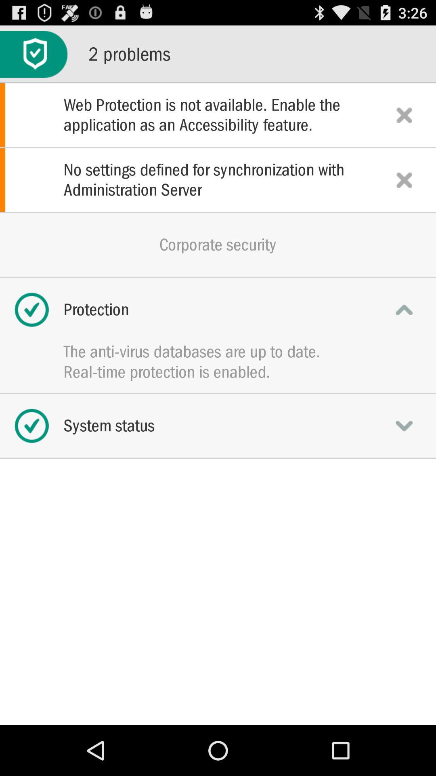 Image resolution: width=436 pixels, height=776 pixels. Describe the element at coordinates (404, 310) in the screenshot. I see `hide status` at that location.